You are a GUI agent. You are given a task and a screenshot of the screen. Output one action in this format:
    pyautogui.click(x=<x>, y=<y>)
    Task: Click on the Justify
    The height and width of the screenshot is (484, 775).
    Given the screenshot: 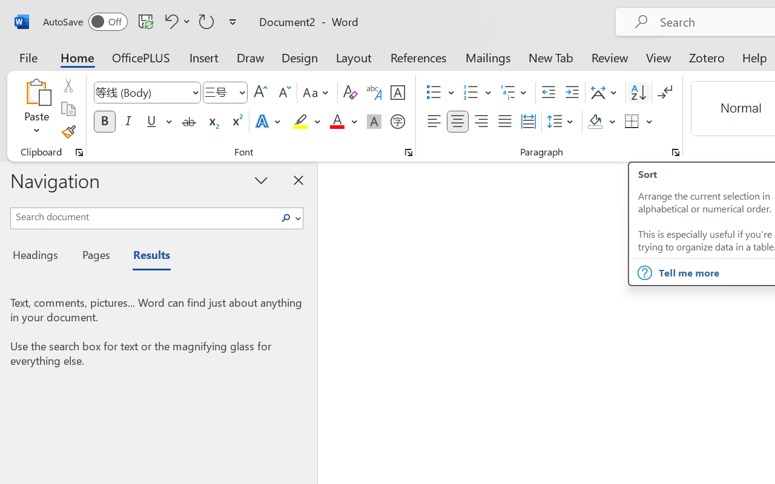 What is the action you would take?
    pyautogui.click(x=505, y=122)
    